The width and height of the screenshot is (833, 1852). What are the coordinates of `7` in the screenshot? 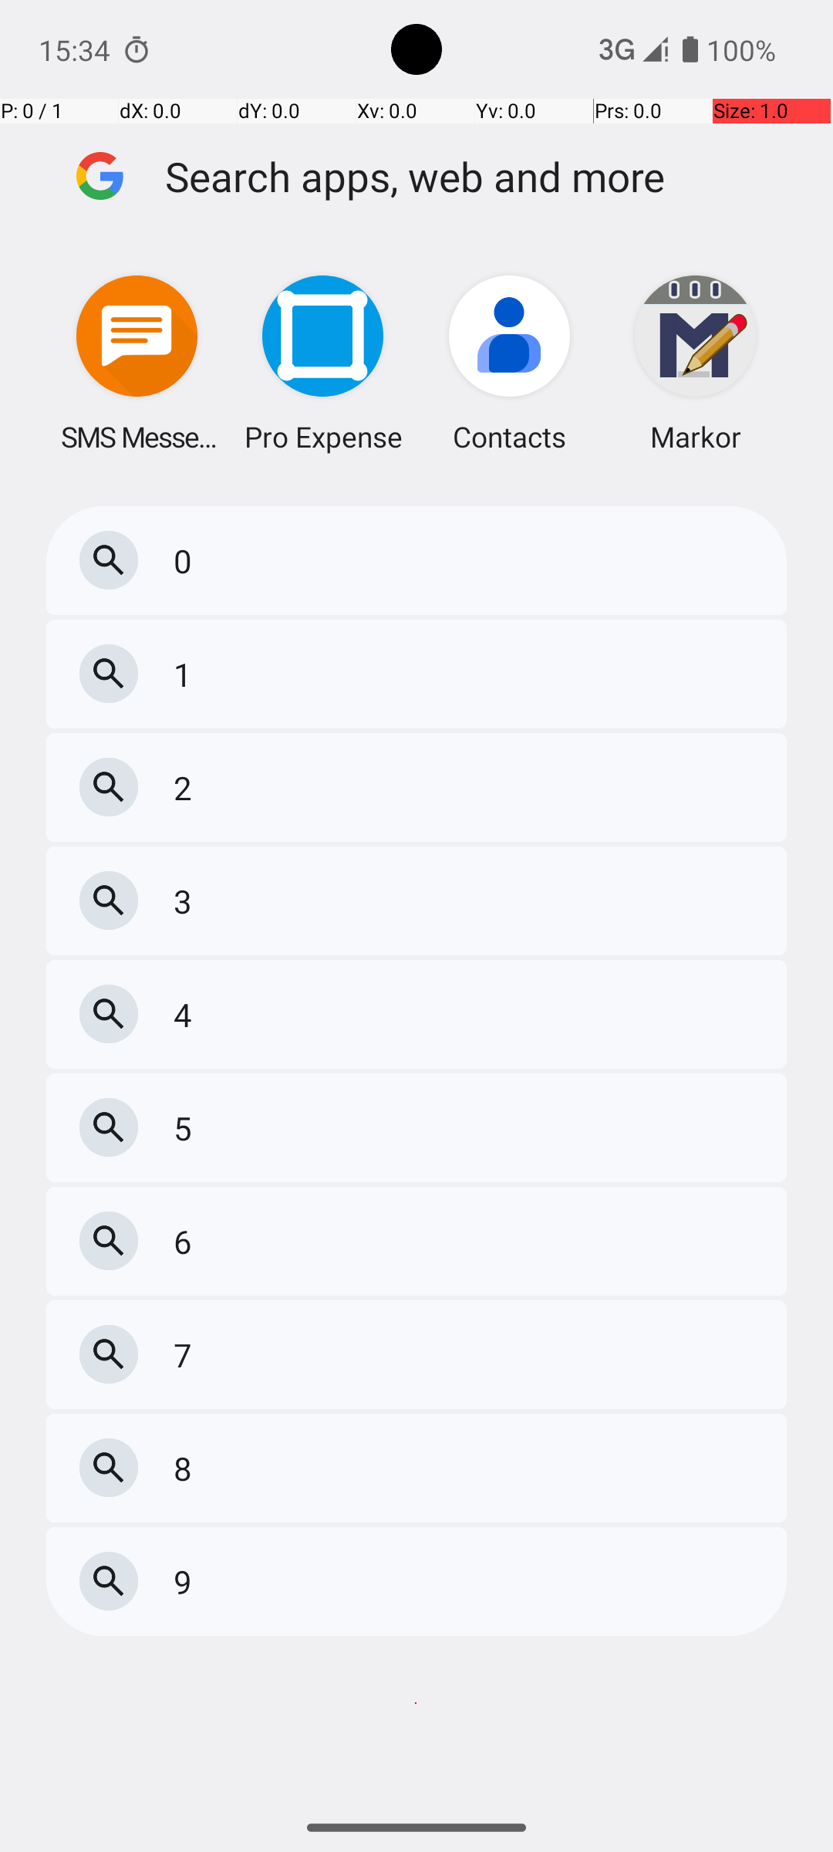 It's located at (187, 1355).